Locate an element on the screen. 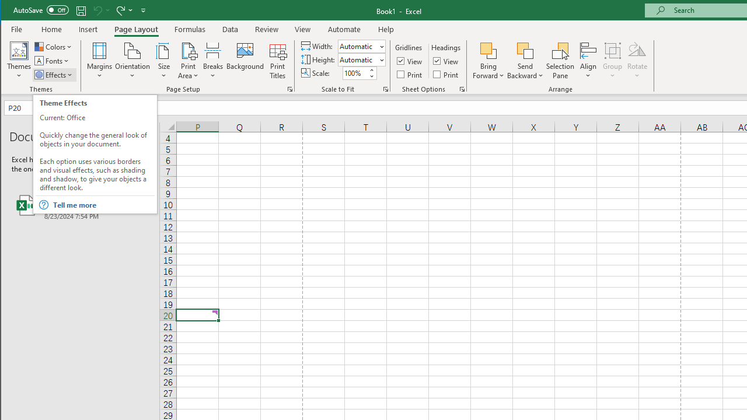 This screenshot has width=747, height=420. Print Titles is located at coordinates (277, 61).